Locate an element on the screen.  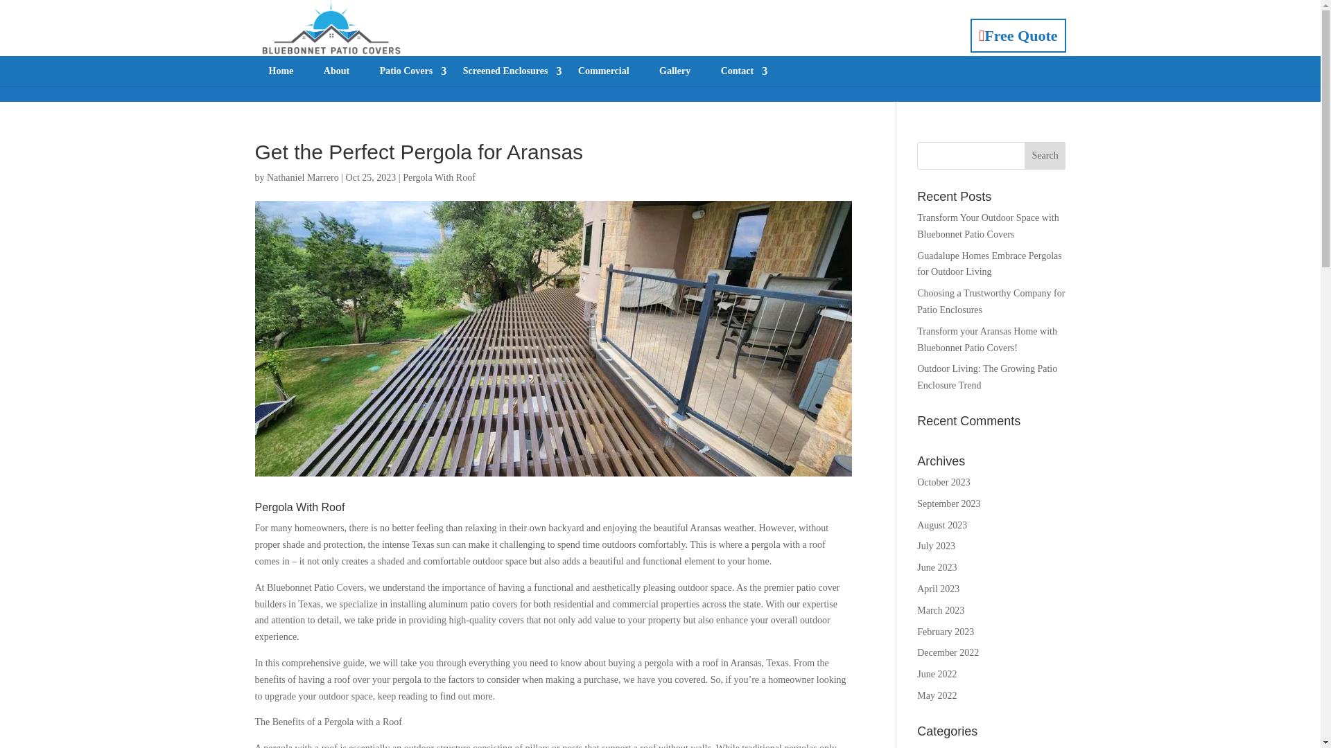
Contact is located at coordinates (737, 71).